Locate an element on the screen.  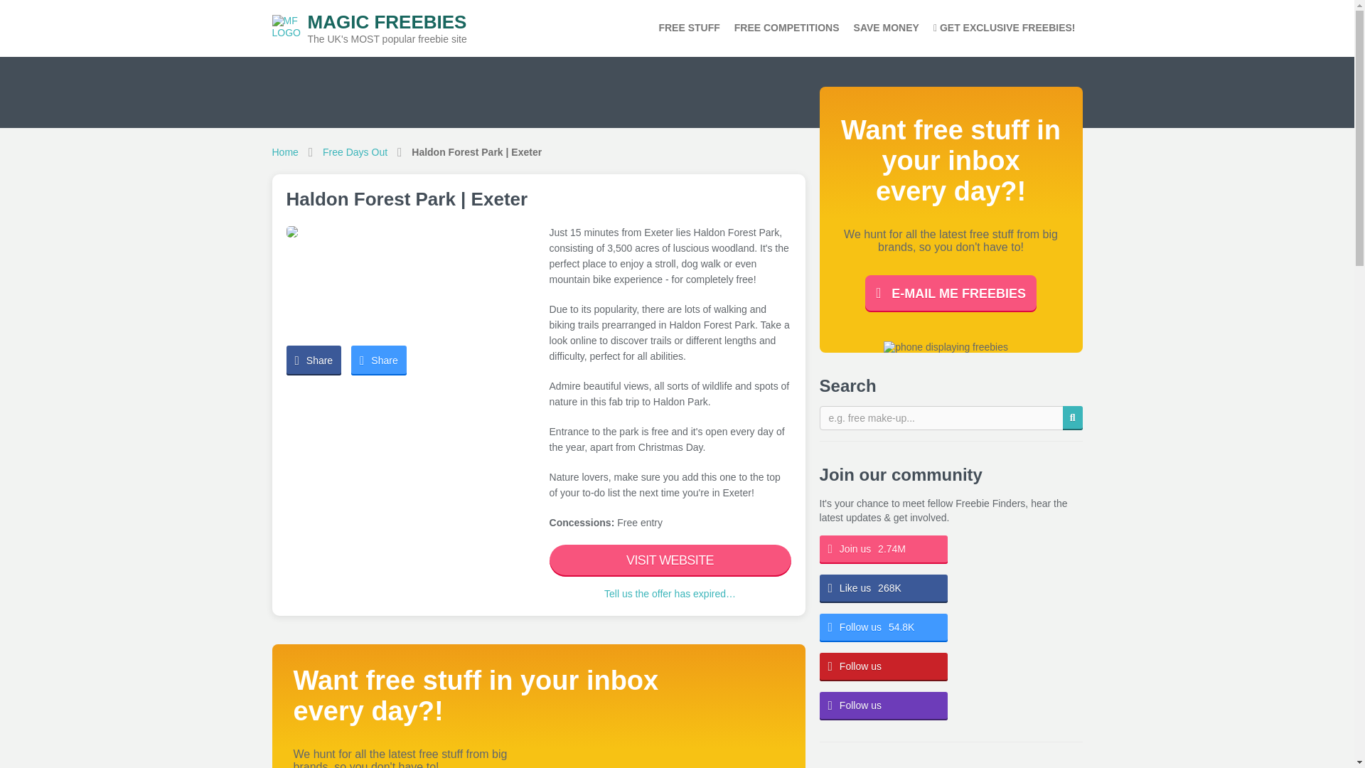
FREE STUFF is located at coordinates (313, 361).